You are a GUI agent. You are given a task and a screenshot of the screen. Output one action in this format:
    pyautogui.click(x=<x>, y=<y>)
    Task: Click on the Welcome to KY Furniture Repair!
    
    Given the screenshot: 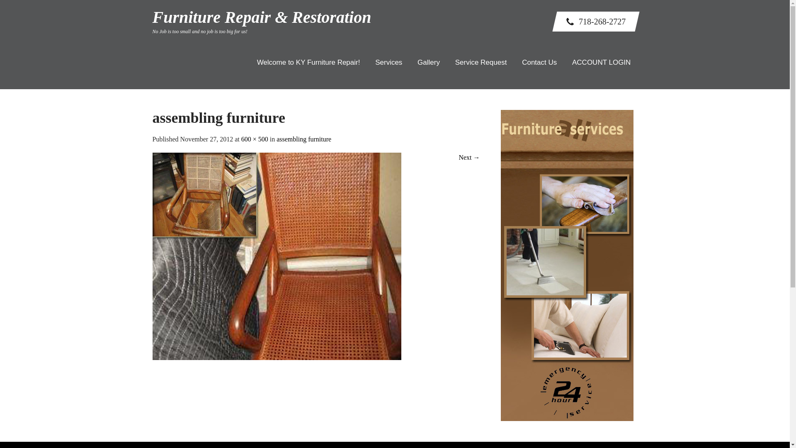 What is the action you would take?
    pyautogui.click(x=308, y=62)
    